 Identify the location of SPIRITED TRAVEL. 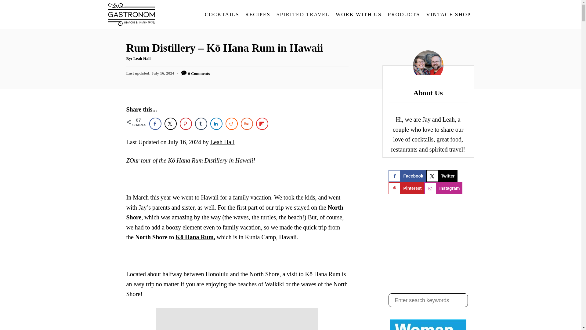
(303, 15).